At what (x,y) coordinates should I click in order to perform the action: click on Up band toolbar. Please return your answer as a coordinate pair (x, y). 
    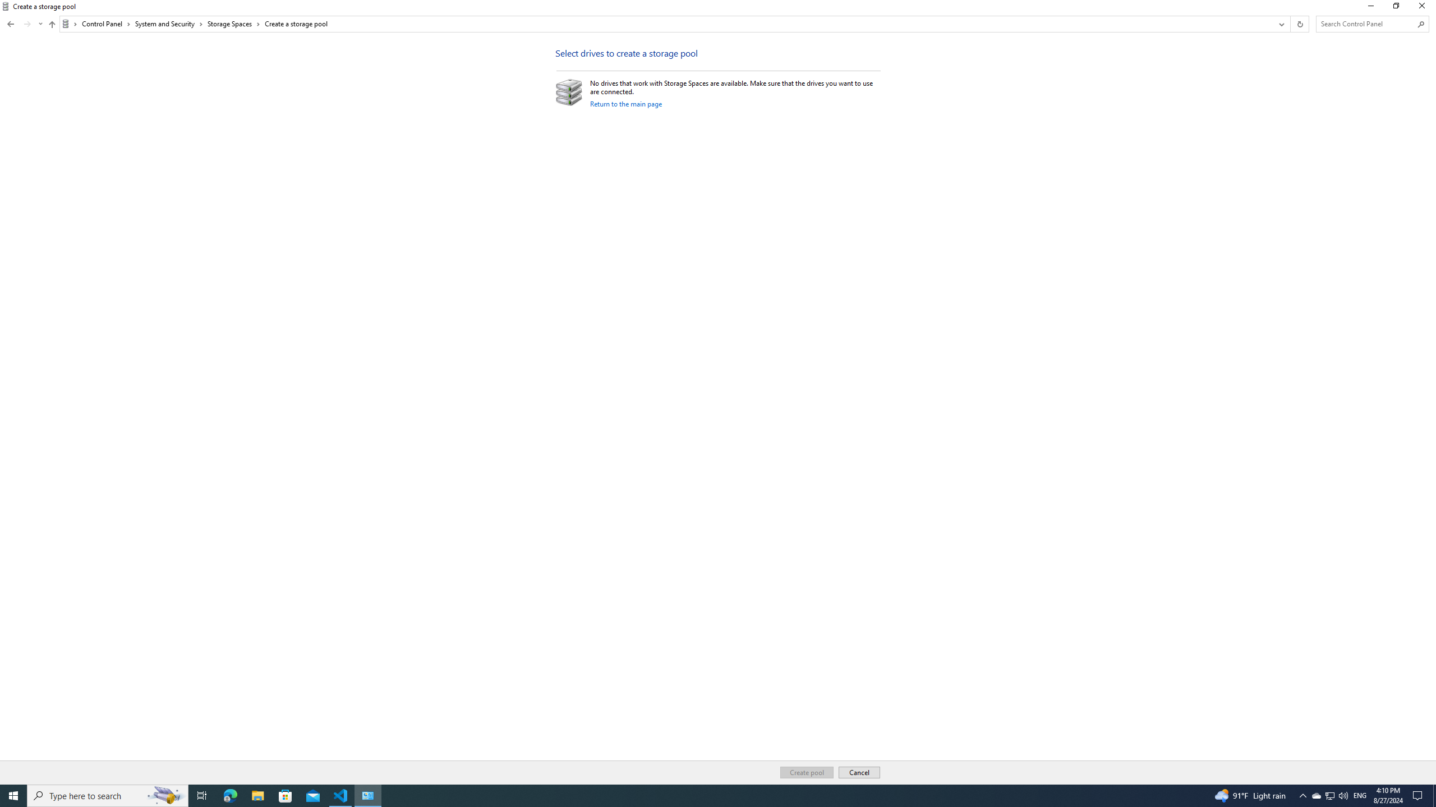
    Looking at the image, I should click on (52, 26).